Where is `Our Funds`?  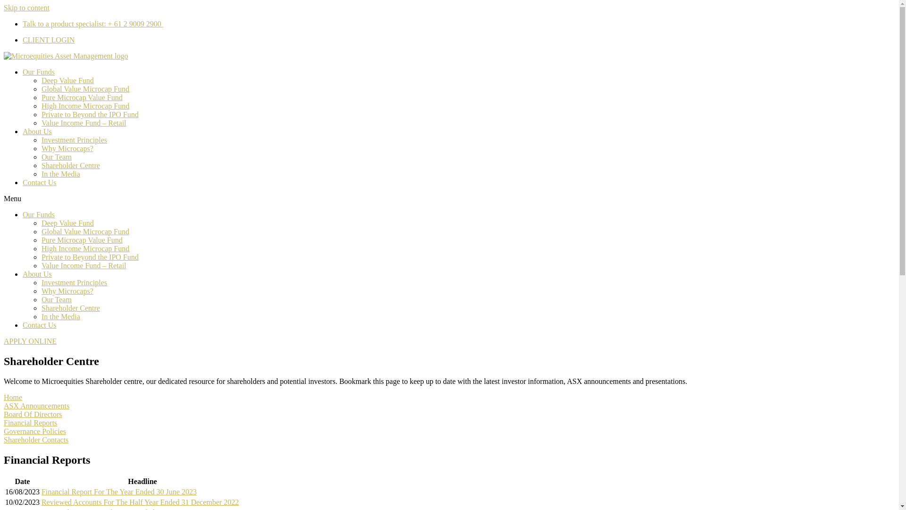
Our Funds is located at coordinates (41, 72).